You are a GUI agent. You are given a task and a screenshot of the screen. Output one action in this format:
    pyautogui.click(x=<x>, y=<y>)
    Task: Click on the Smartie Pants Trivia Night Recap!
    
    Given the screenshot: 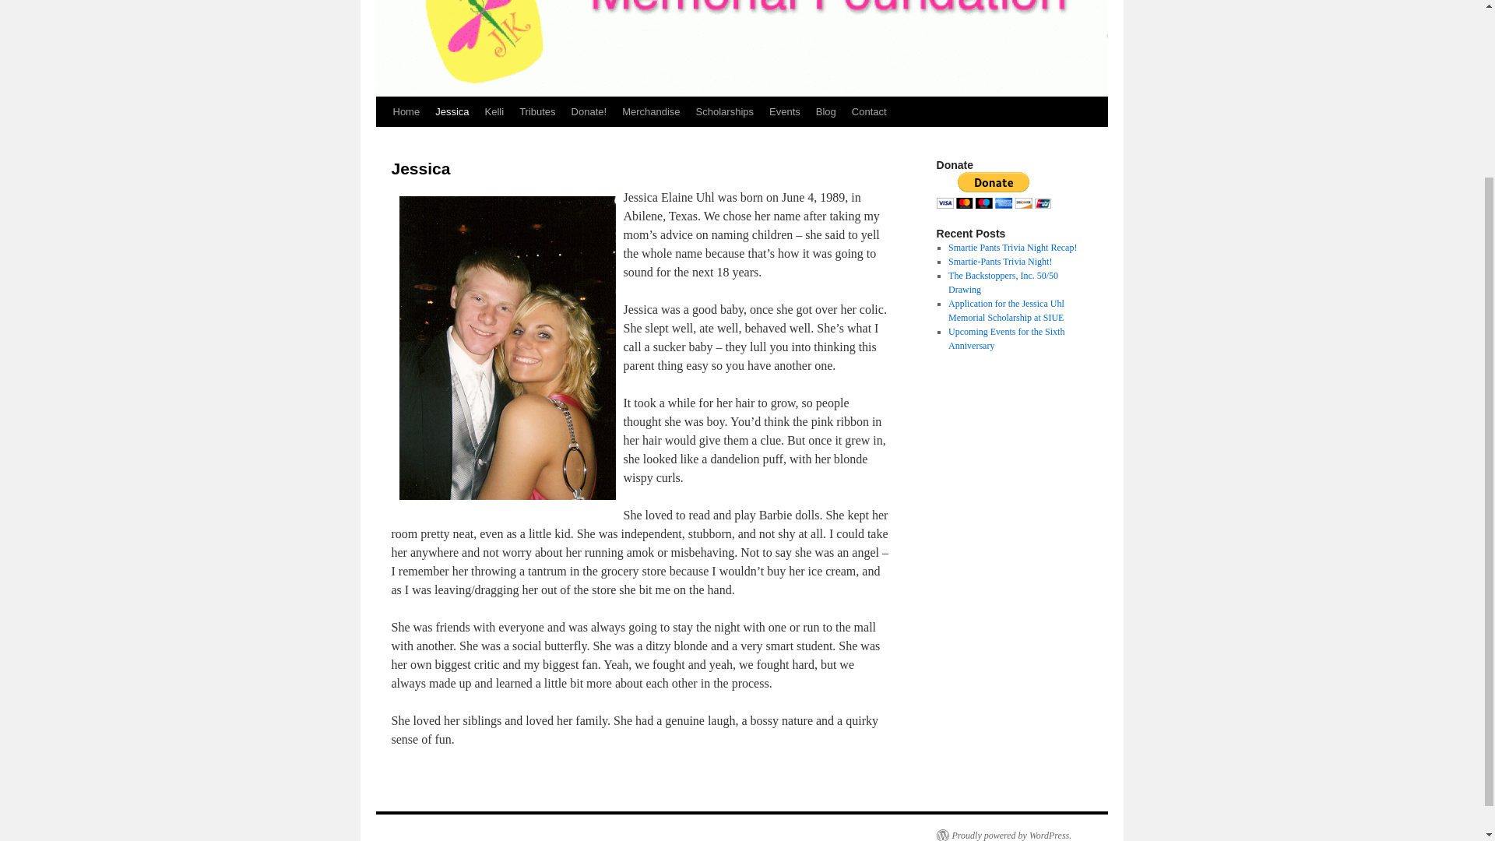 What is the action you would take?
    pyautogui.click(x=1012, y=248)
    